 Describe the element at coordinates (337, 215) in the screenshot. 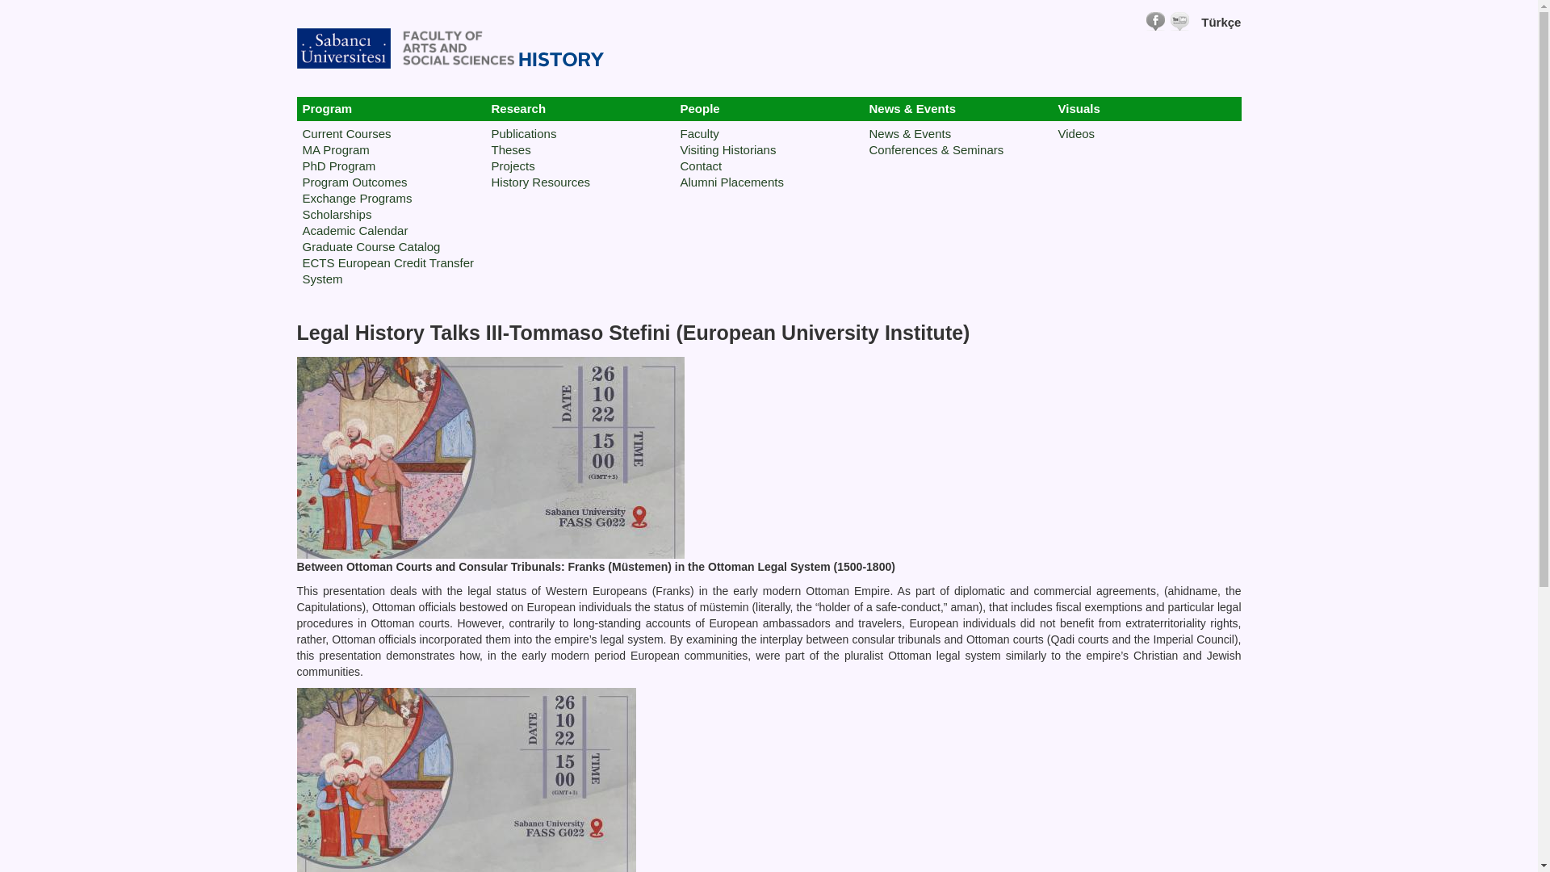

I see `Scholarships` at that location.